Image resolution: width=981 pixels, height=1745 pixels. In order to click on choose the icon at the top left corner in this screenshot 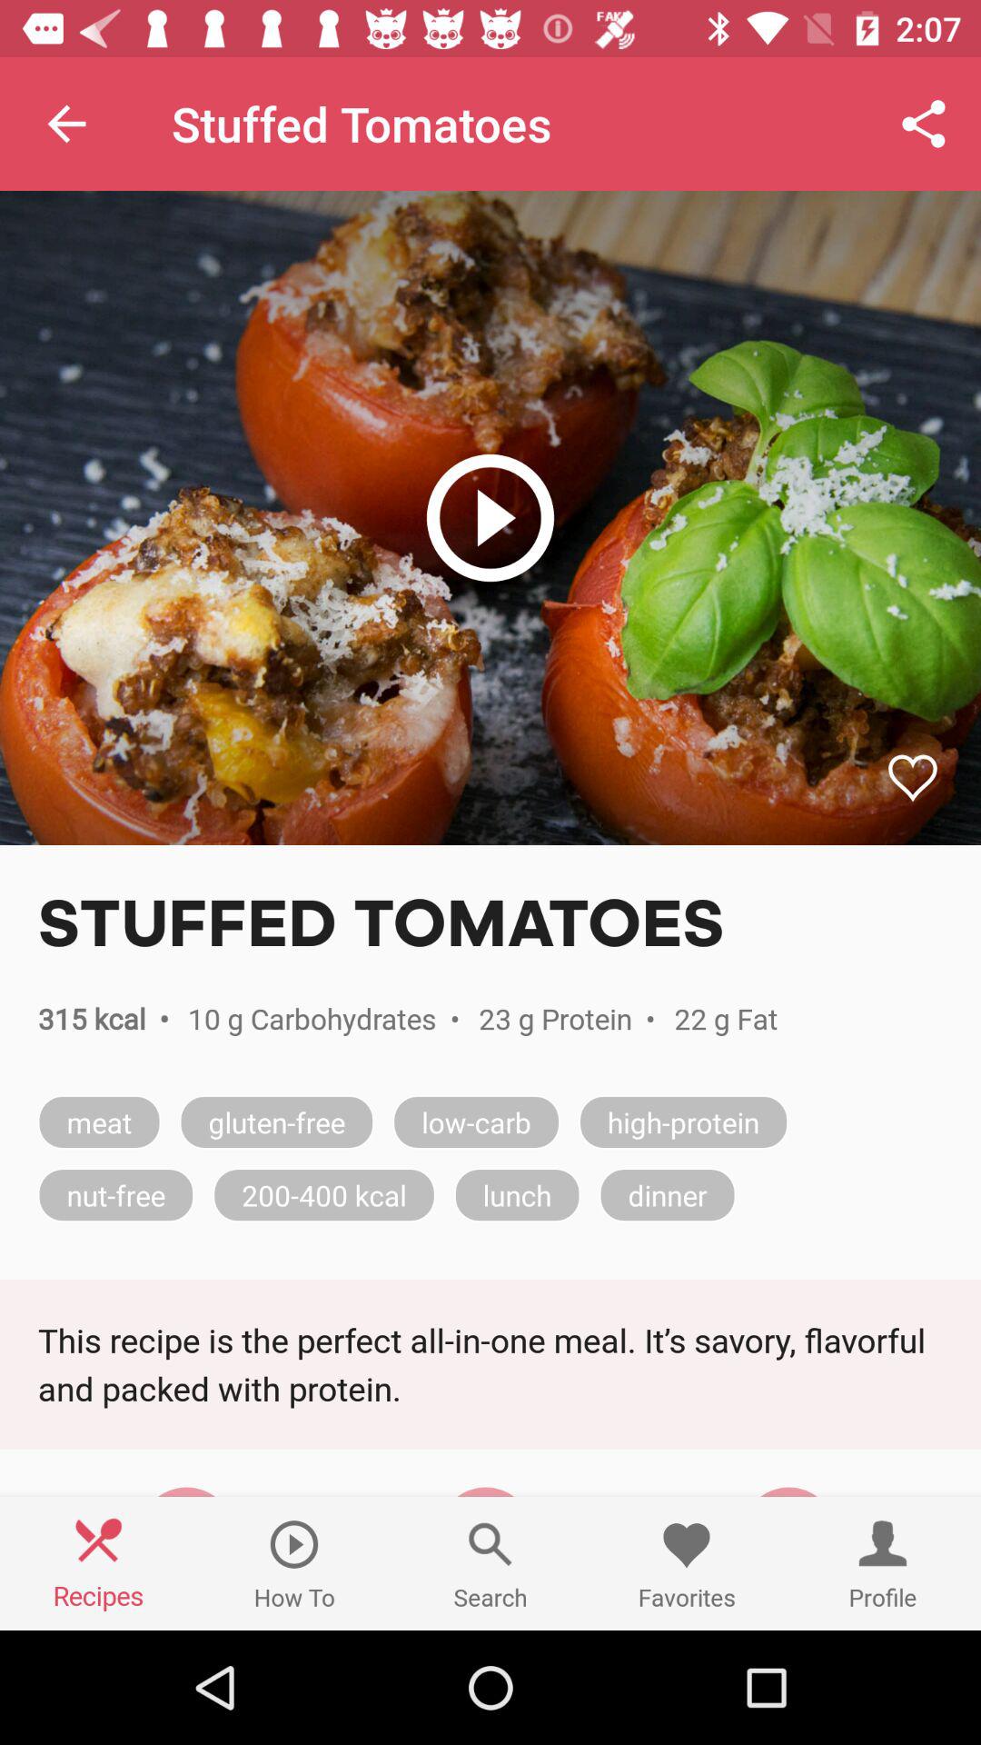, I will do `click(66, 124)`.